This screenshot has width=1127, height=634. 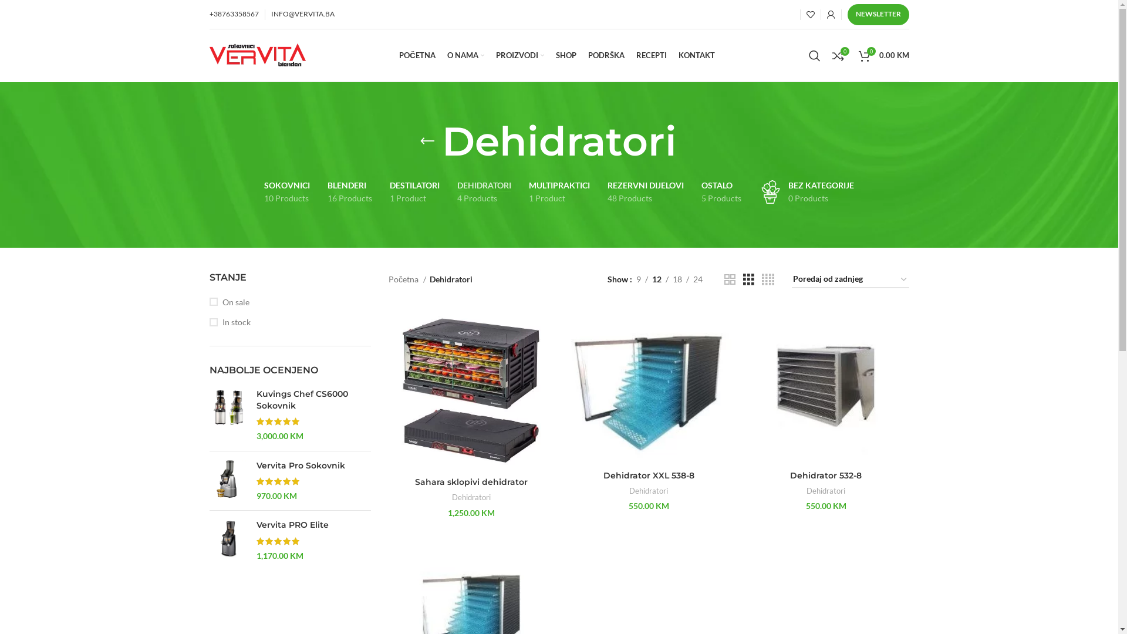 What do you see at coordinates (811, 14) in the screenshot?
I see `My Wishlist` at bounding box center [811, 14].